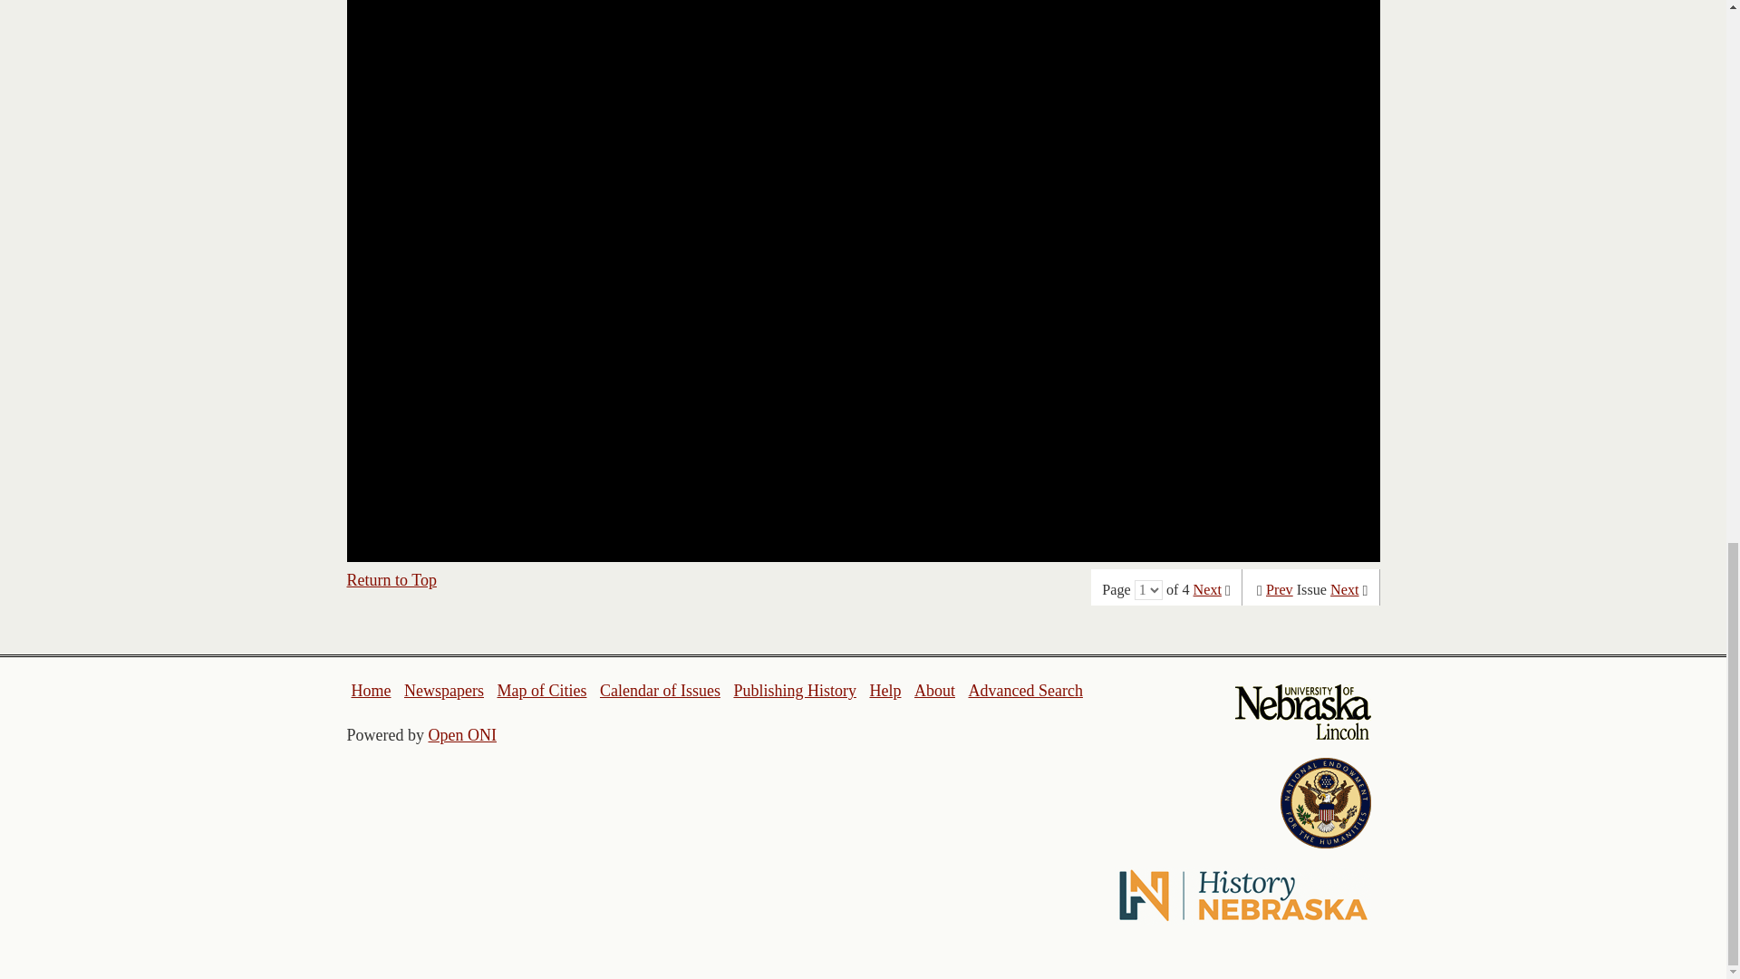 This screenshot has height=979, width=1740. What do you see at coordinates (1280, 589) in the screenshot?
I see `Prev` at bounding box center [1280, 589].